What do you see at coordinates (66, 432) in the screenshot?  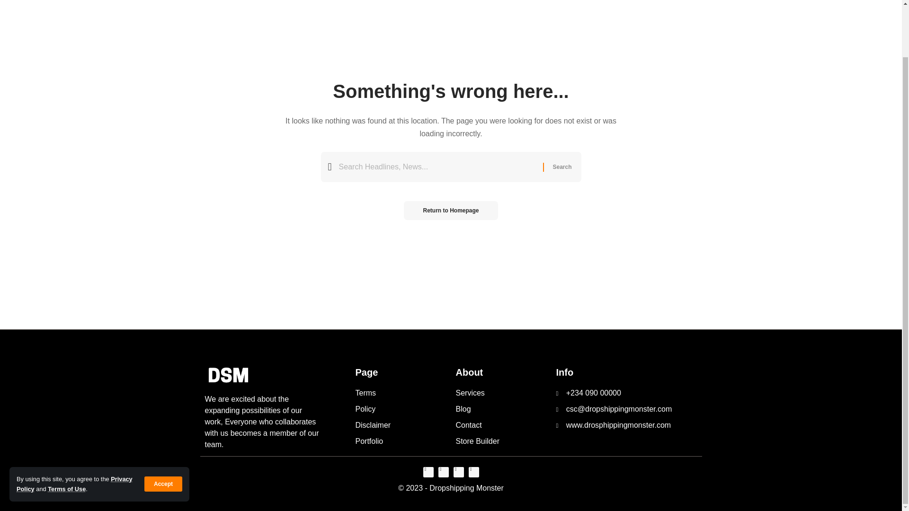 I see `Terms of Use` at bounding box center [66, 432].